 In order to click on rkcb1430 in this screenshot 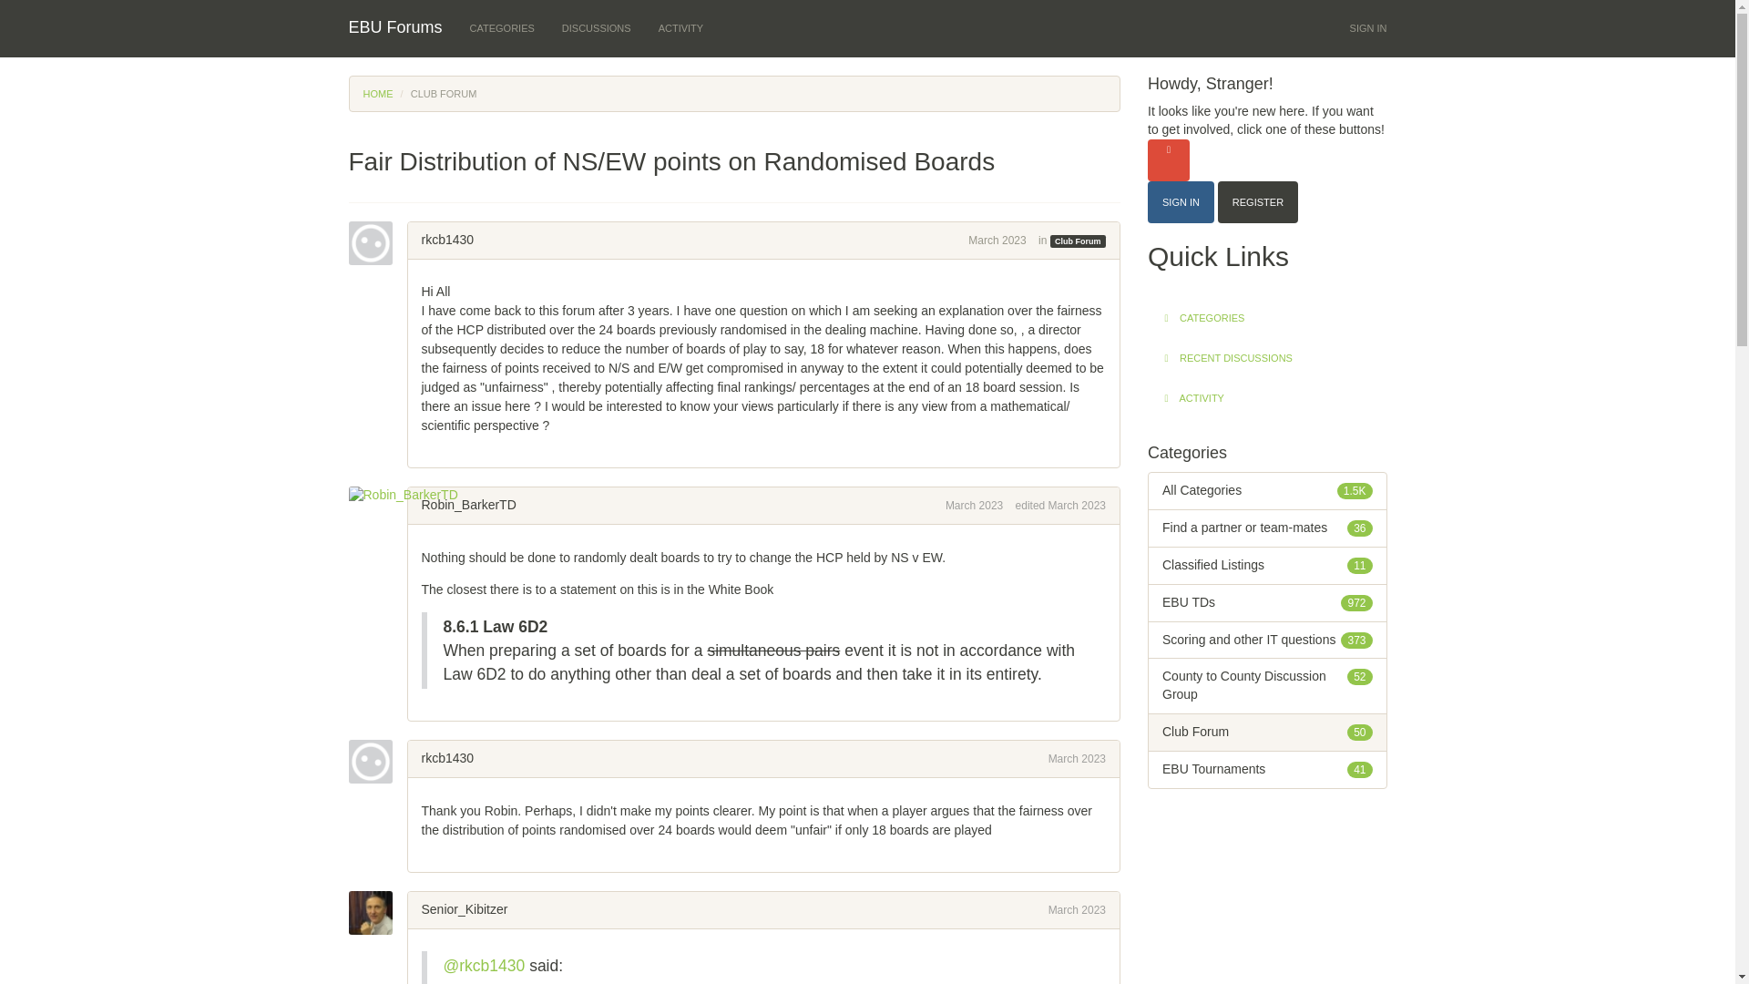, I will do `click(377, 762)`.